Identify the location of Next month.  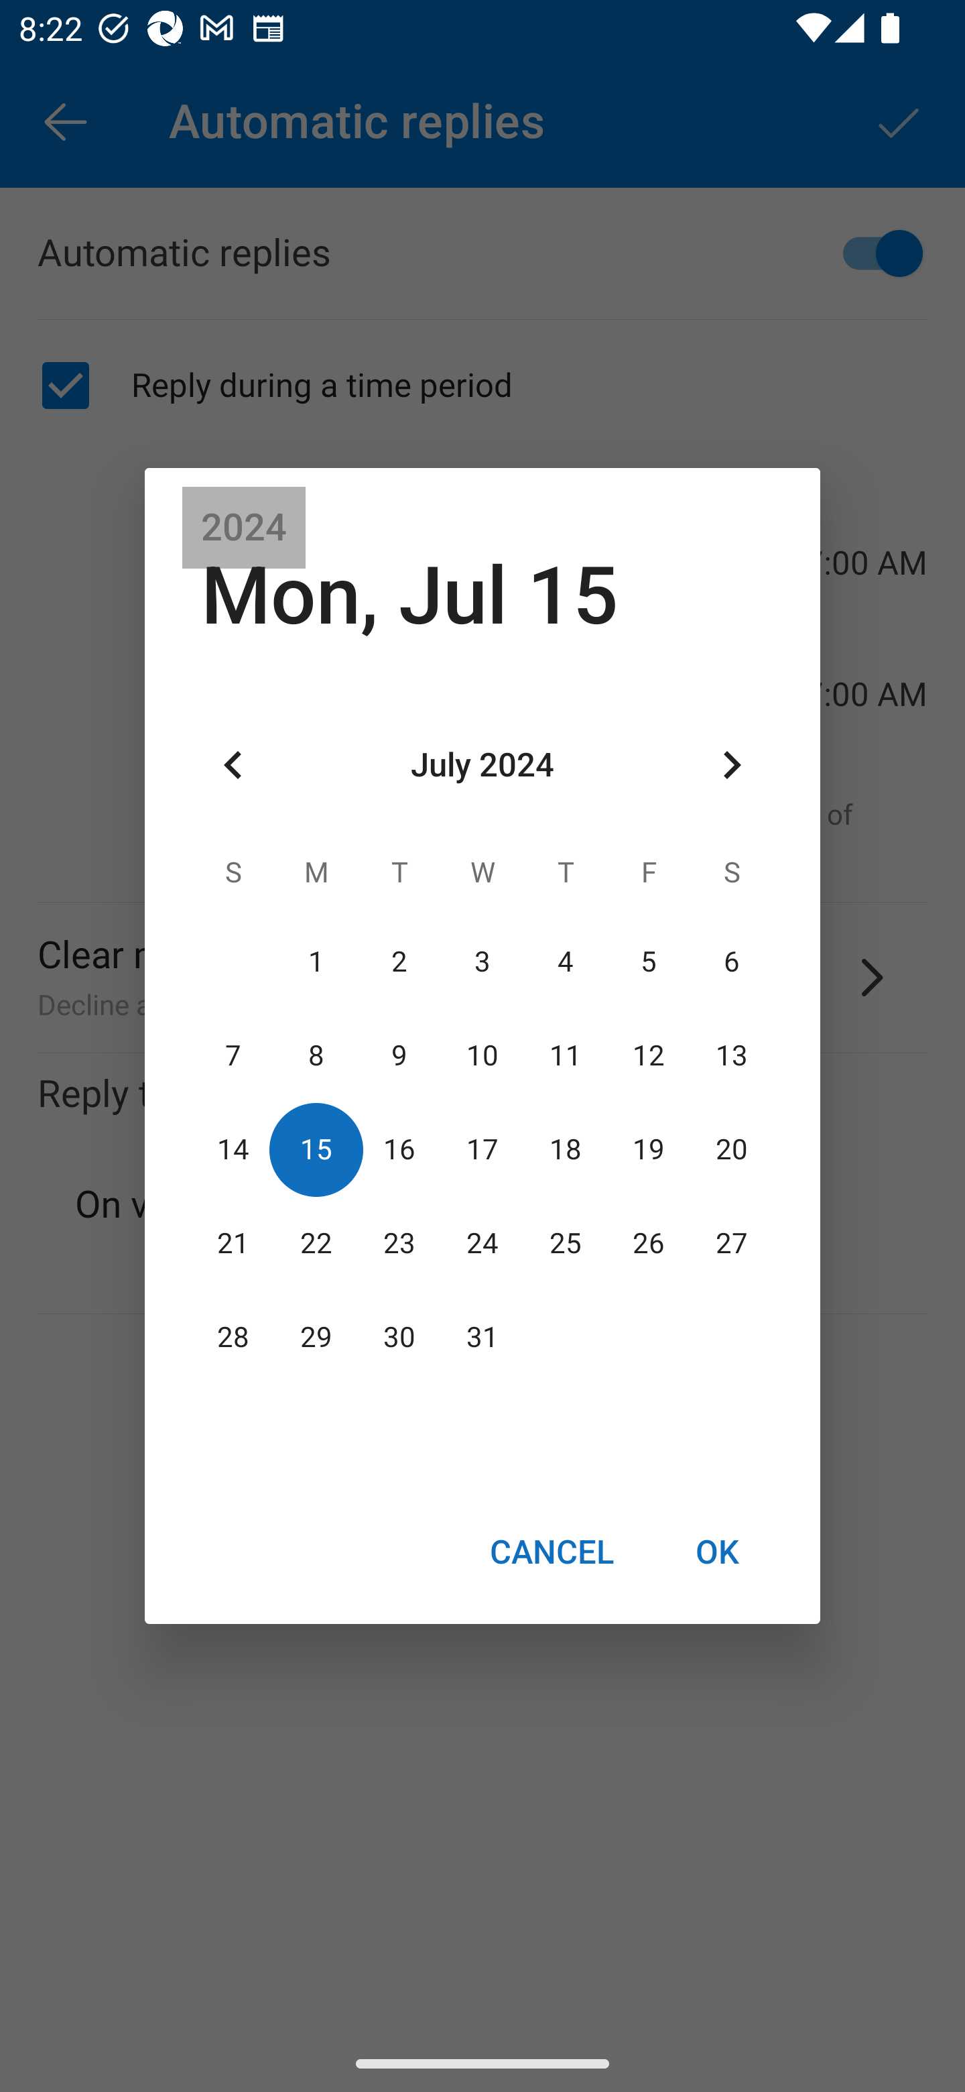
(732, 766).